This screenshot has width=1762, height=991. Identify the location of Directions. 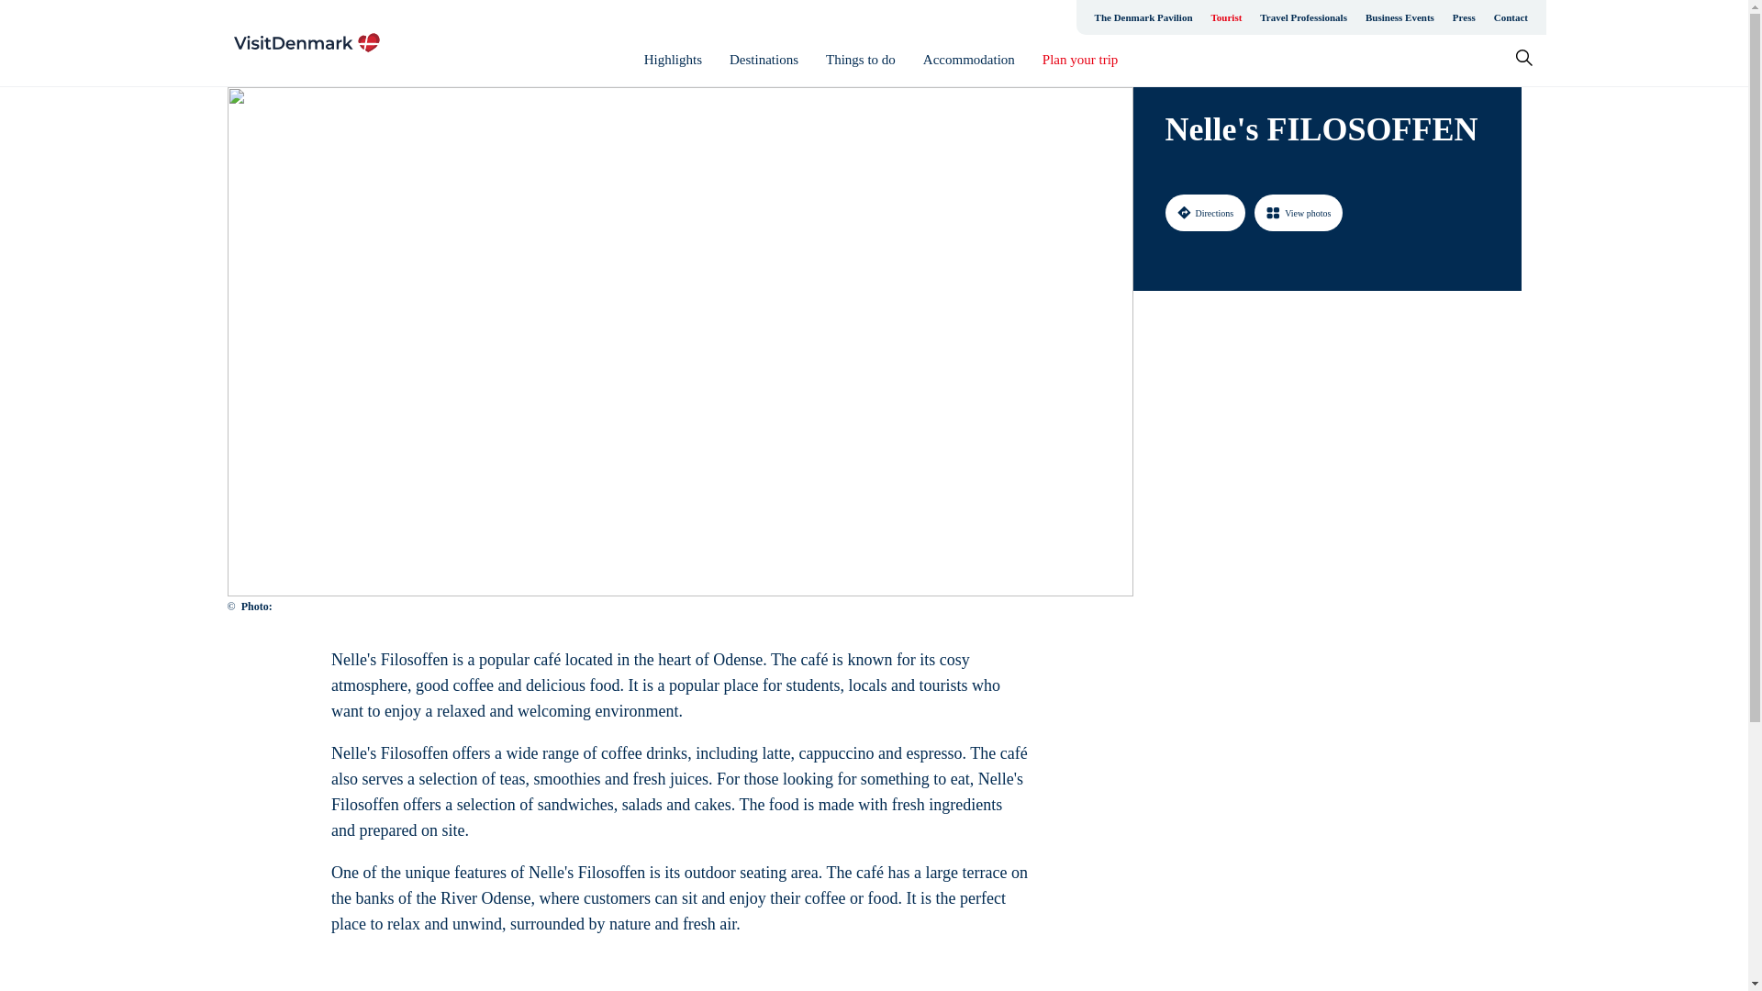
(1205, 212).